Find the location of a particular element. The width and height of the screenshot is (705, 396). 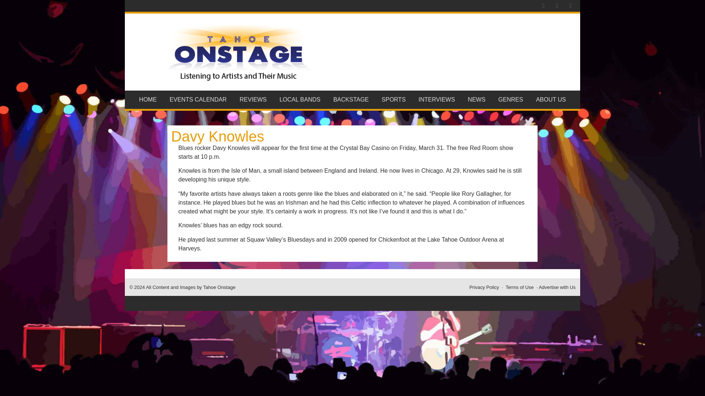

SPORTS is located at coordinates (394, 100).